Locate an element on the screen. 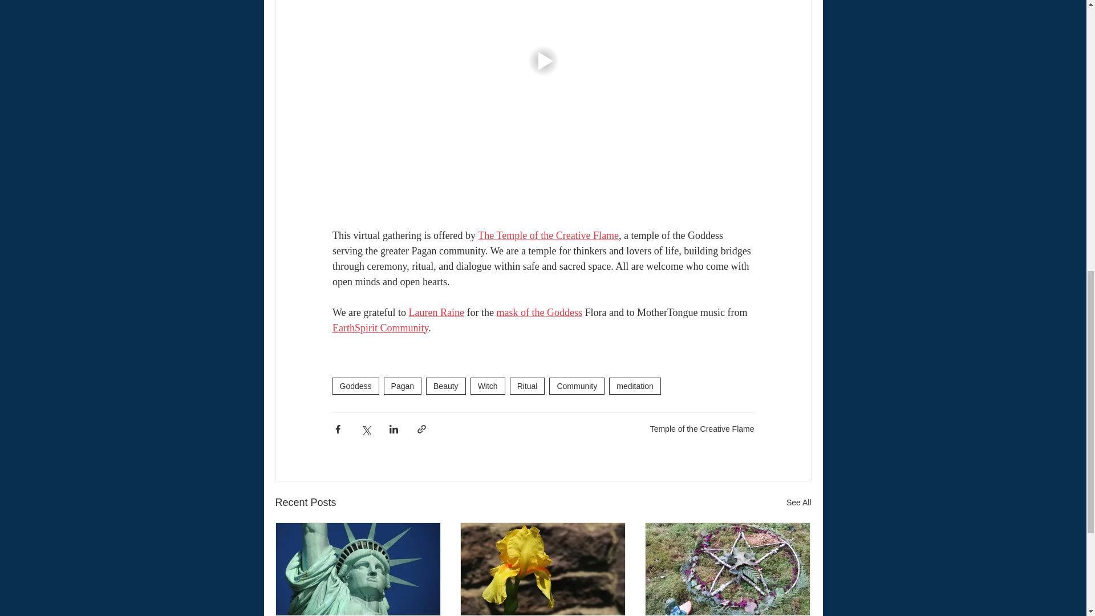 The width and height of the screenshot is (1095, 616). Community is located at coordinates (577, 386).